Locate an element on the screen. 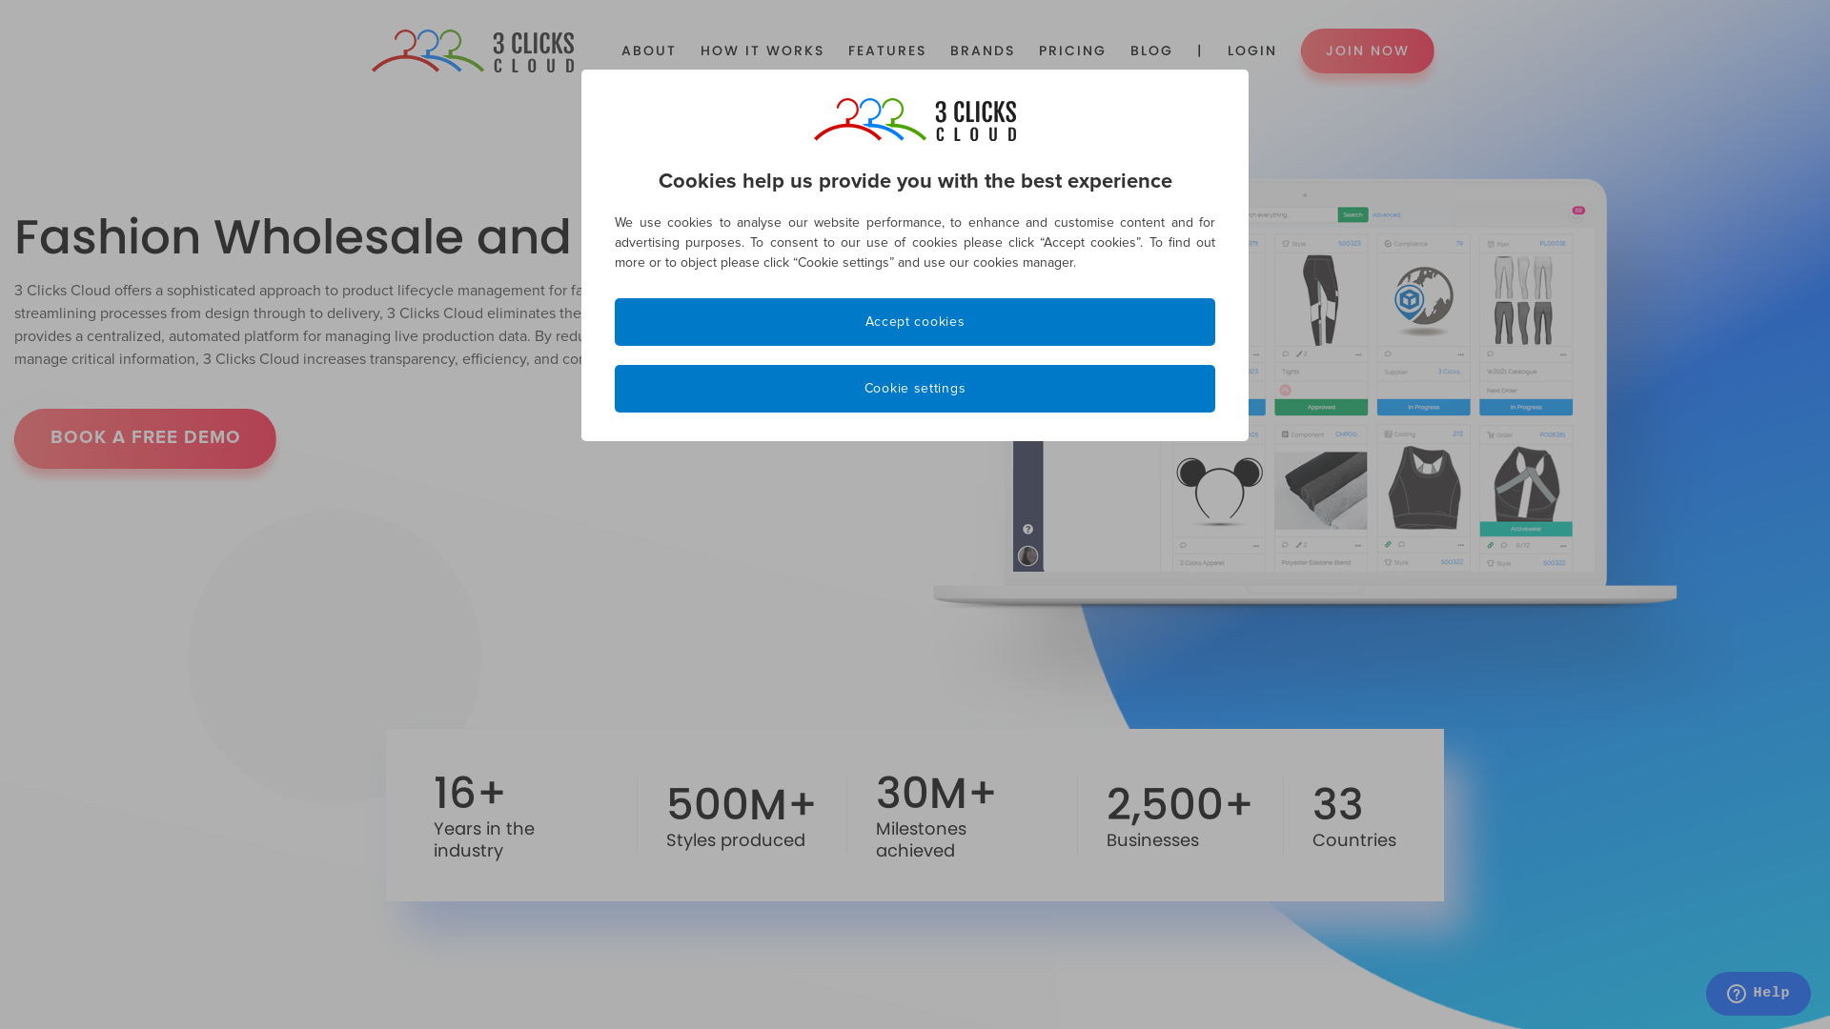 This screenshot has width=1830, height=1029. HOW IT WORKS is located at coordinates (762, 51).